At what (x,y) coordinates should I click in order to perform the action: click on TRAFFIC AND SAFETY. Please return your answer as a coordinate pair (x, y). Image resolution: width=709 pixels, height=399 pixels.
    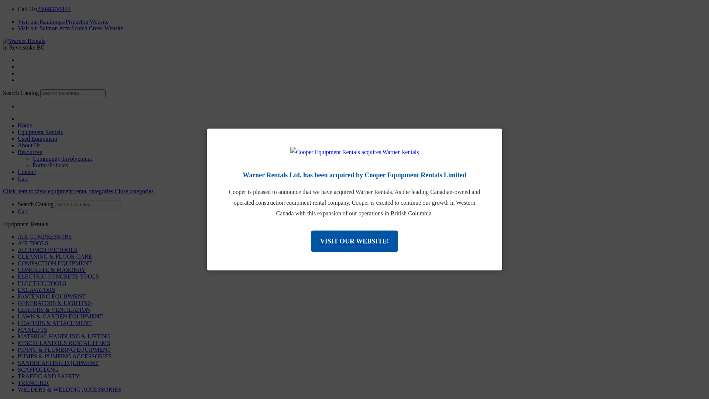
    Looking at the image, I should click on (49, 376).